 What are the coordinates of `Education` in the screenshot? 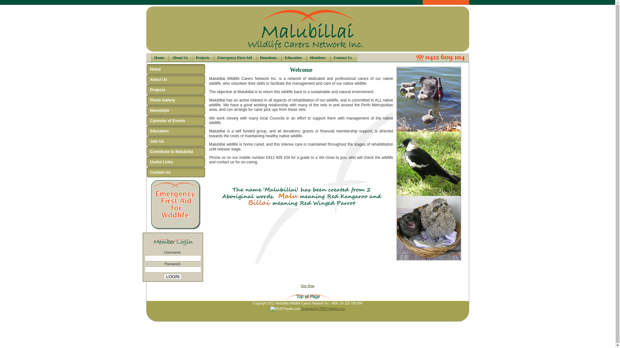 It's located at (294, 57).